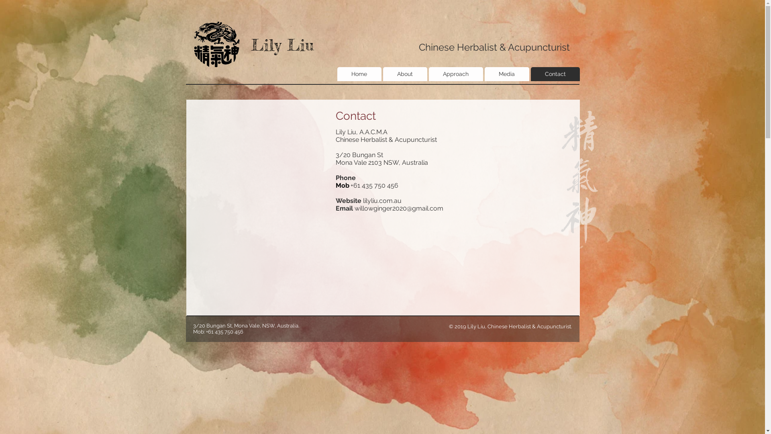 The image size is (771, 434). I want to click on Home, so click(359, 74).